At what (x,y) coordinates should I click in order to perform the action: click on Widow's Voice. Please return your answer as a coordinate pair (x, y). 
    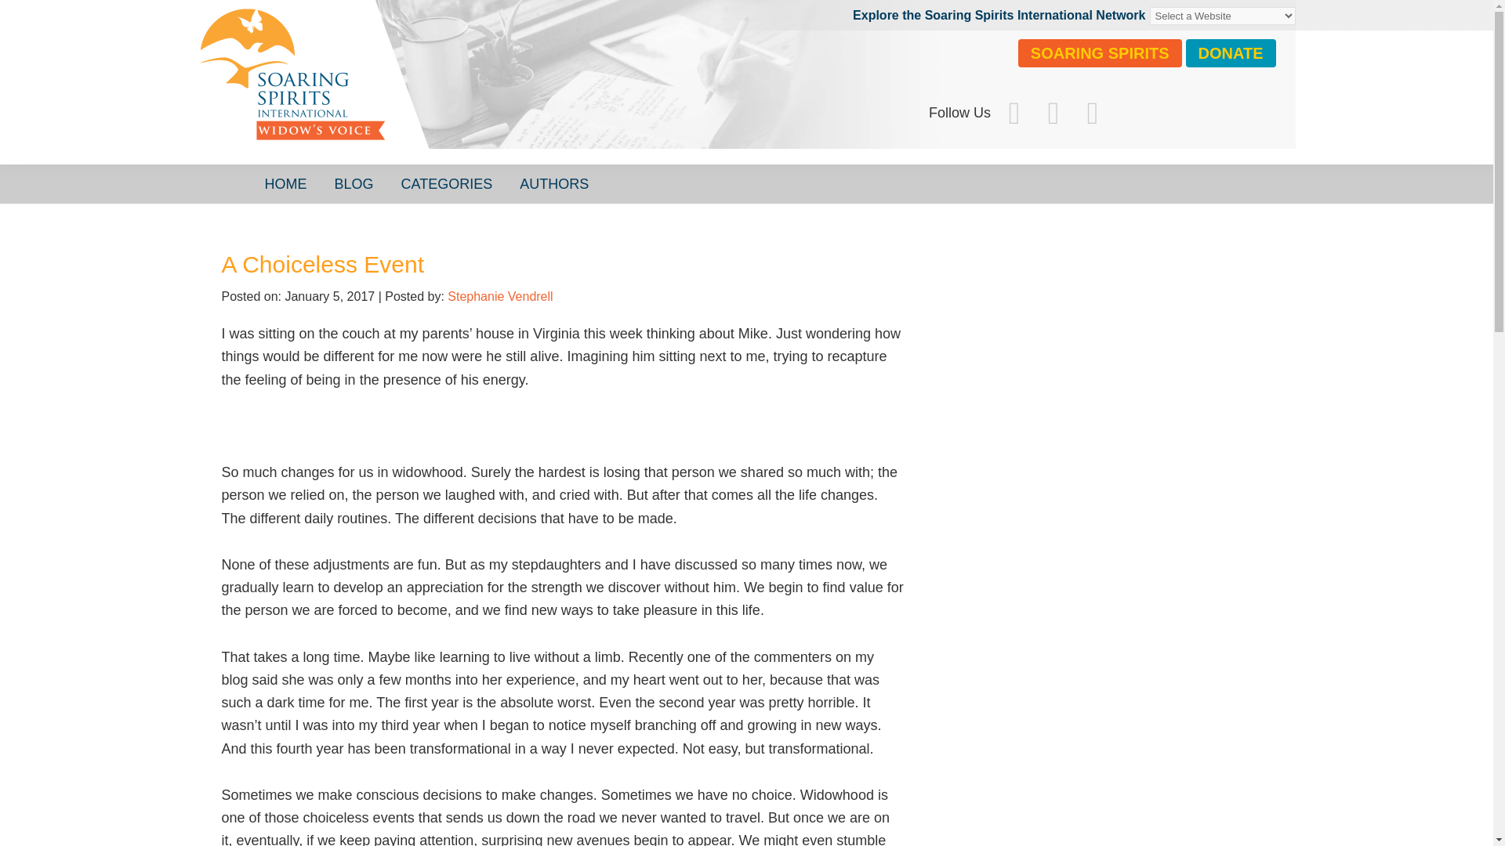
    Looking at the image, I should click on (433, 90).